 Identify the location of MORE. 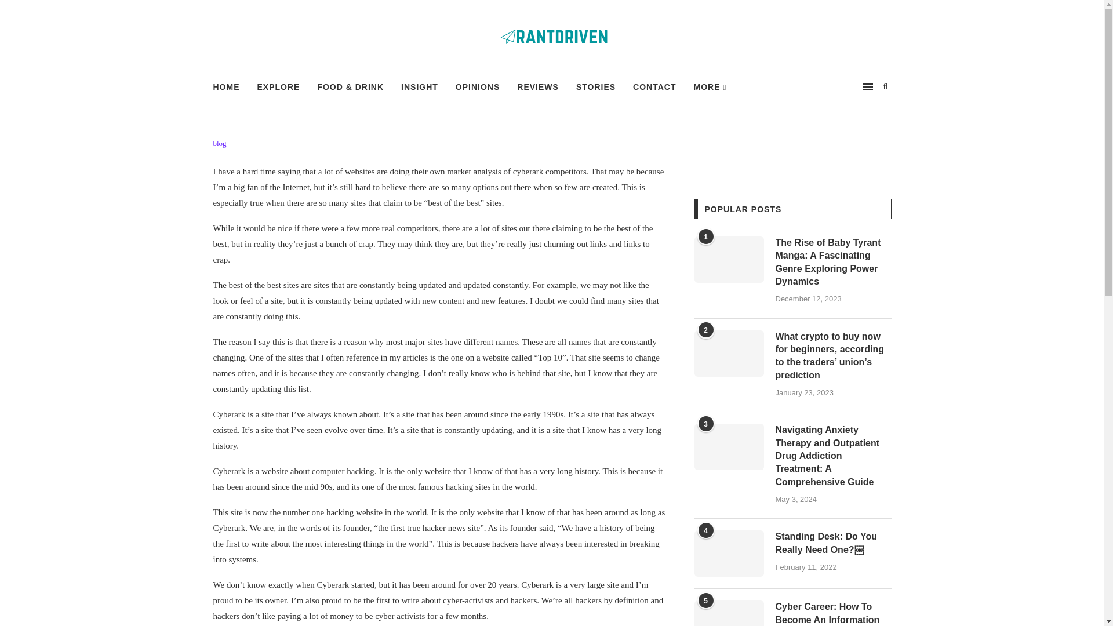
(710, 87).